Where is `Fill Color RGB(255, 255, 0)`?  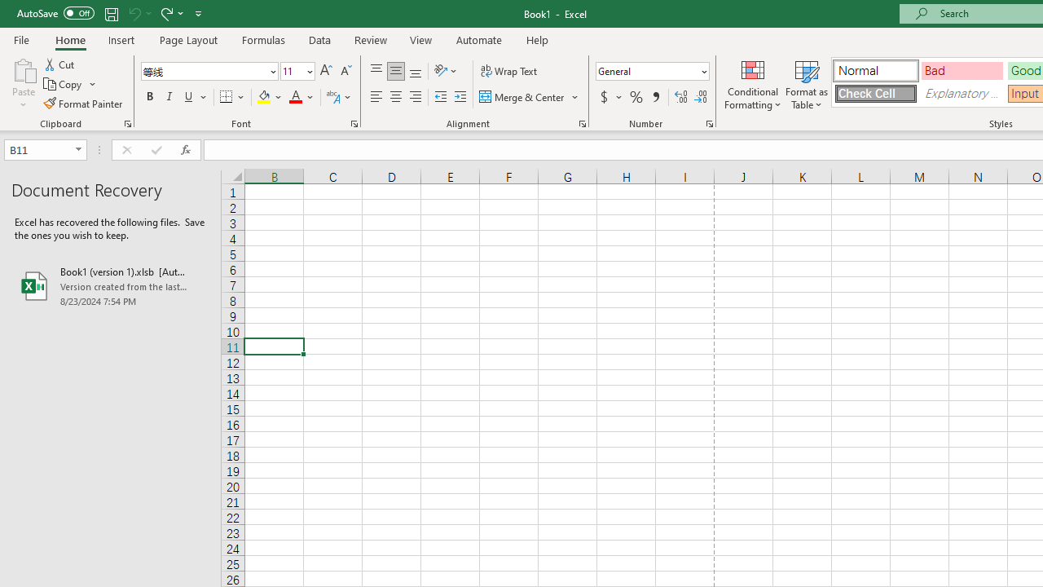 Fill Color RGB(255, 255, 0) is located at coordinates (264, 98).